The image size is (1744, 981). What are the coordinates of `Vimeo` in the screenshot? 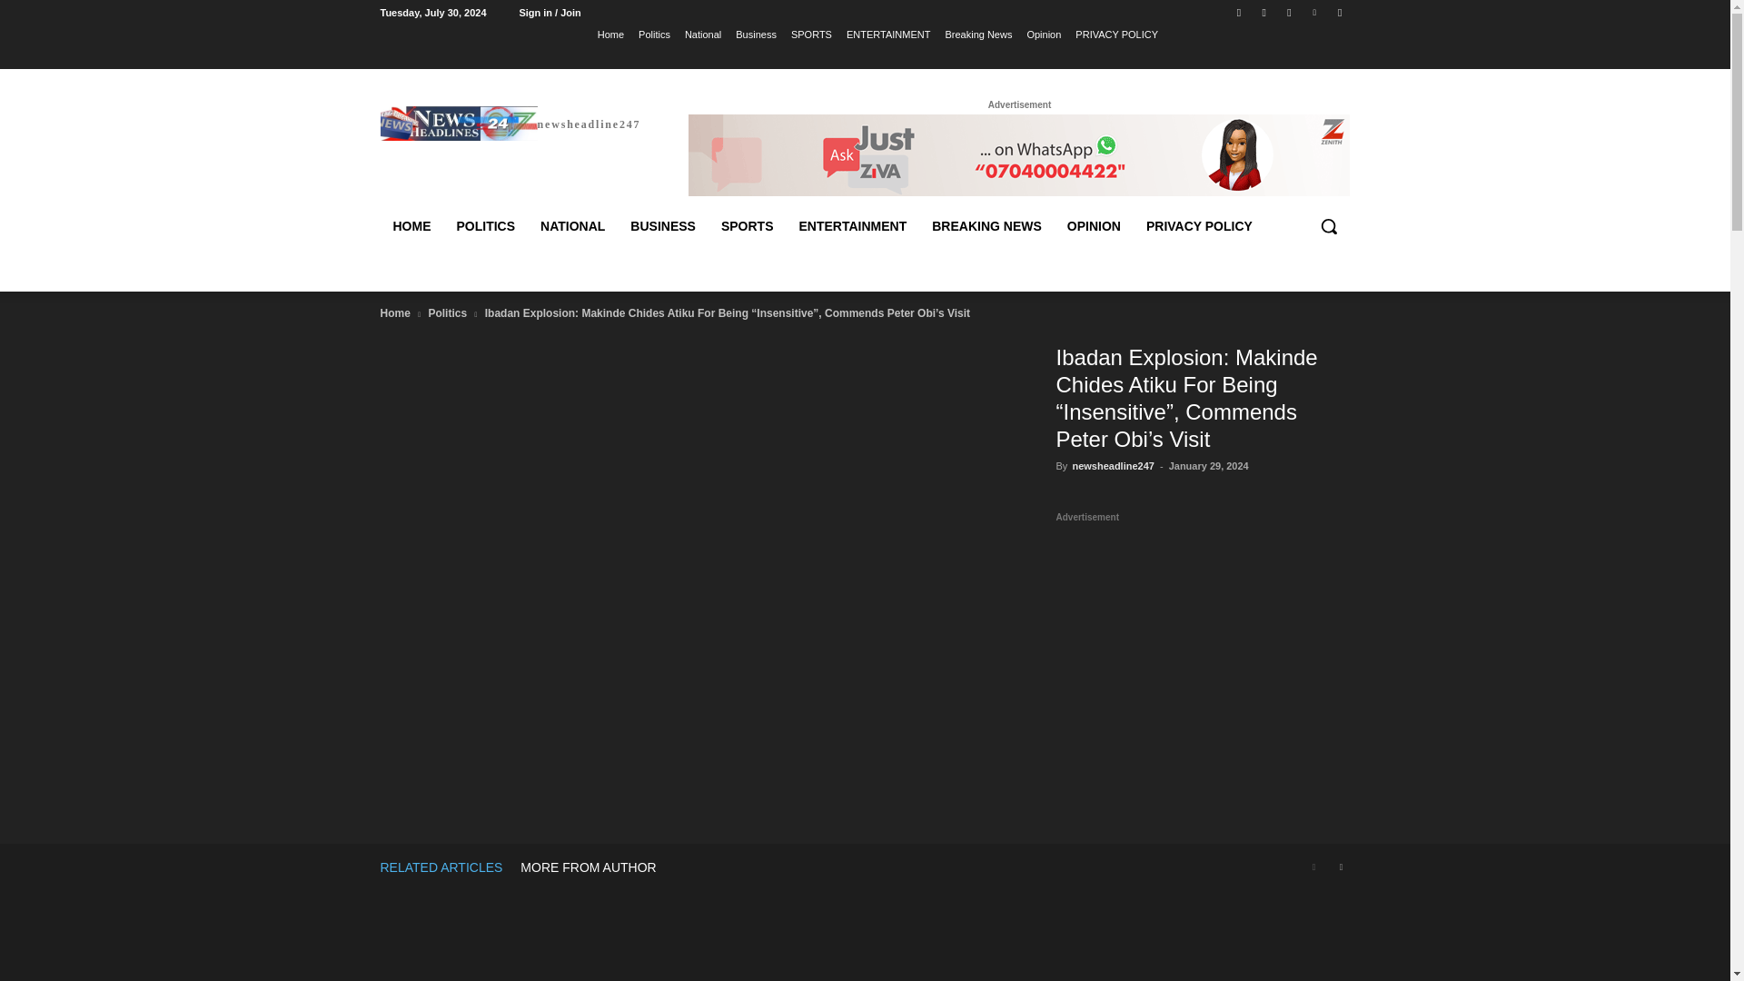 It's located at (1315, 12).